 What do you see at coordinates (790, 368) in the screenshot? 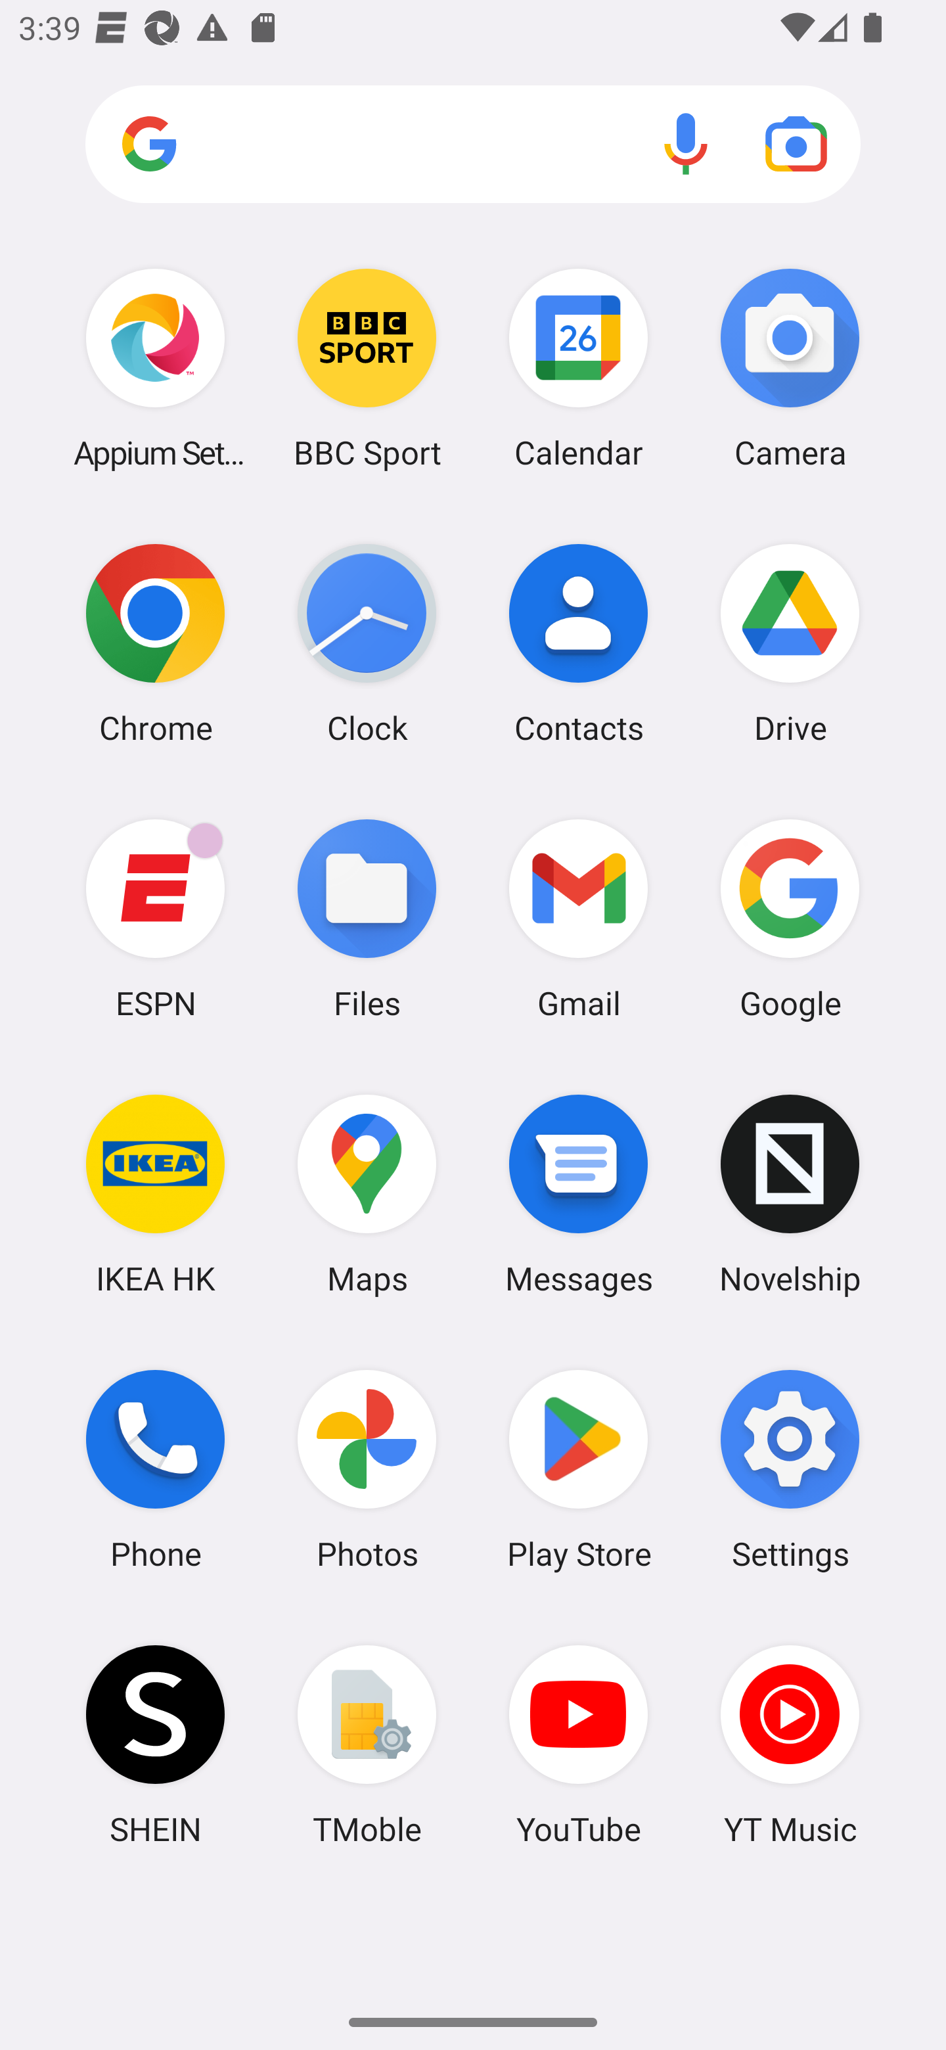
I see `Camera` at bounding box center [790, 368].